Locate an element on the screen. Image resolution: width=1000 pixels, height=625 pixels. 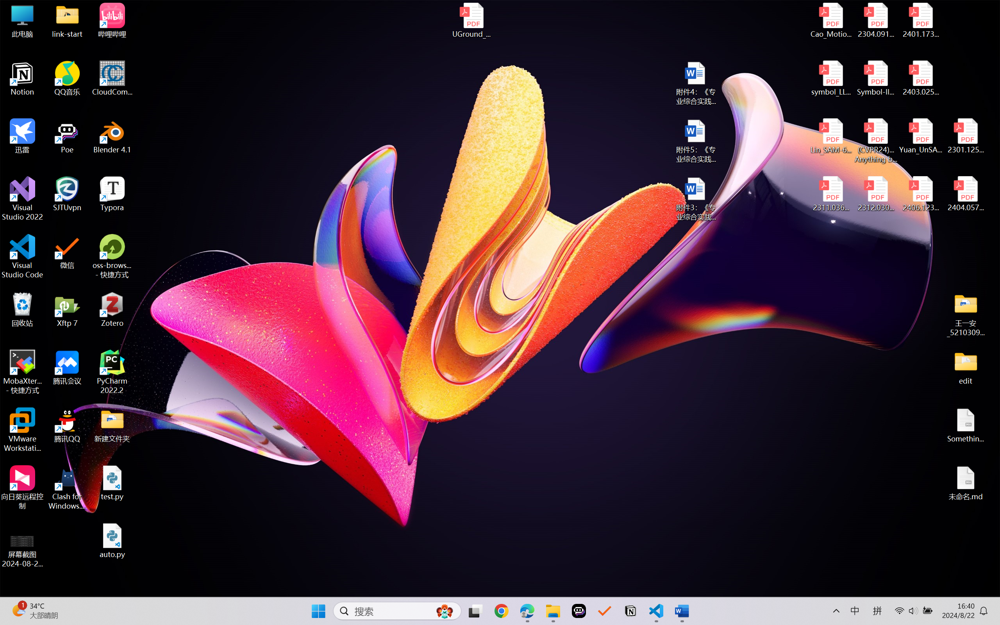
Typora is located at coordinates (112, 194).